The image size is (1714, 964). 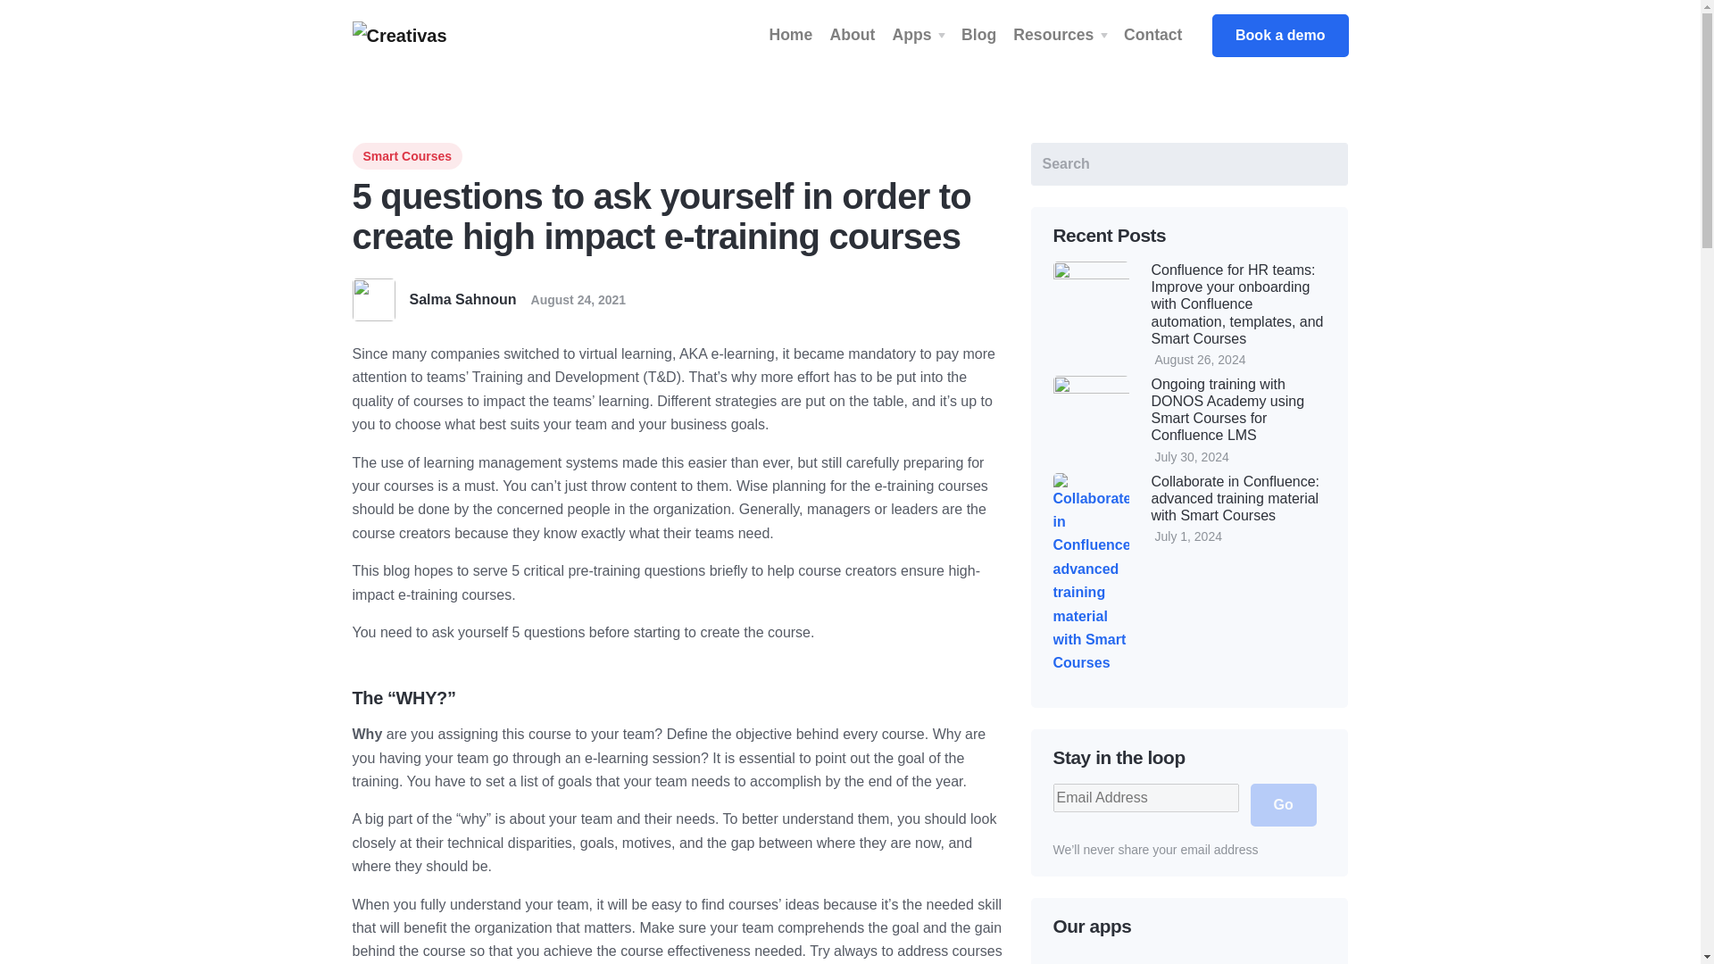 I want to click on Blog, so click(x=978, y=35).